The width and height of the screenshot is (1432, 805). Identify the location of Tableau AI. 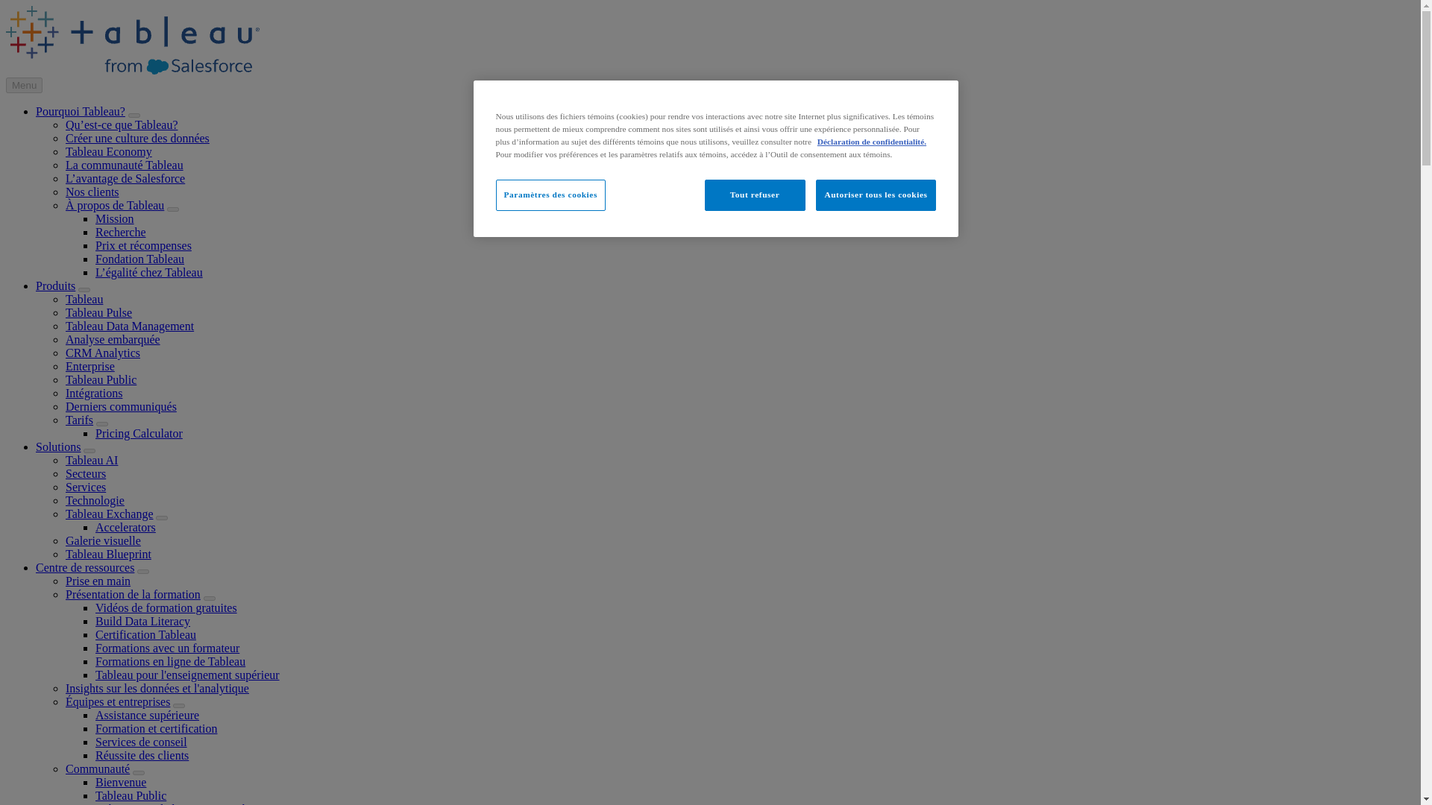
(91, 461).